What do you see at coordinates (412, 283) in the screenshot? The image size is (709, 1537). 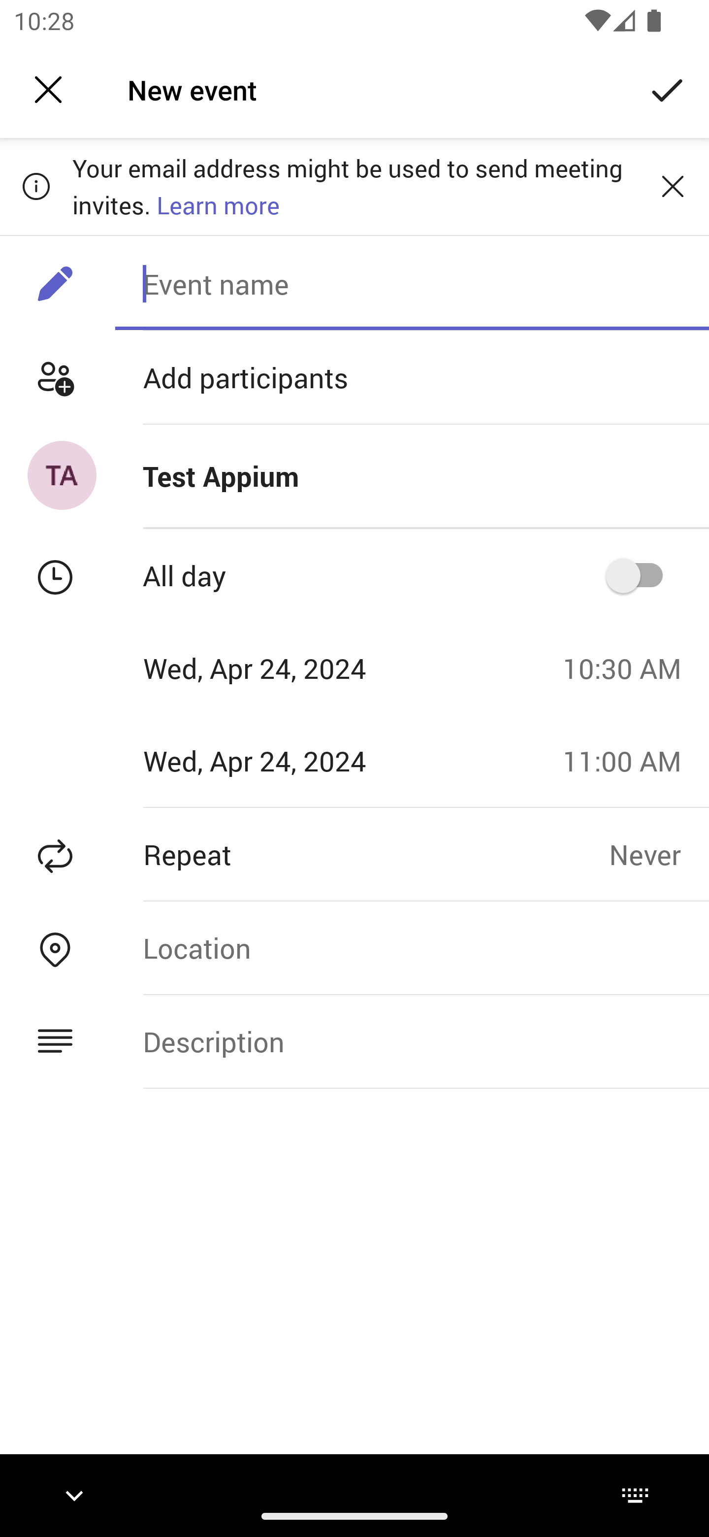 I see `Event name` at bounding box center [412, 283].